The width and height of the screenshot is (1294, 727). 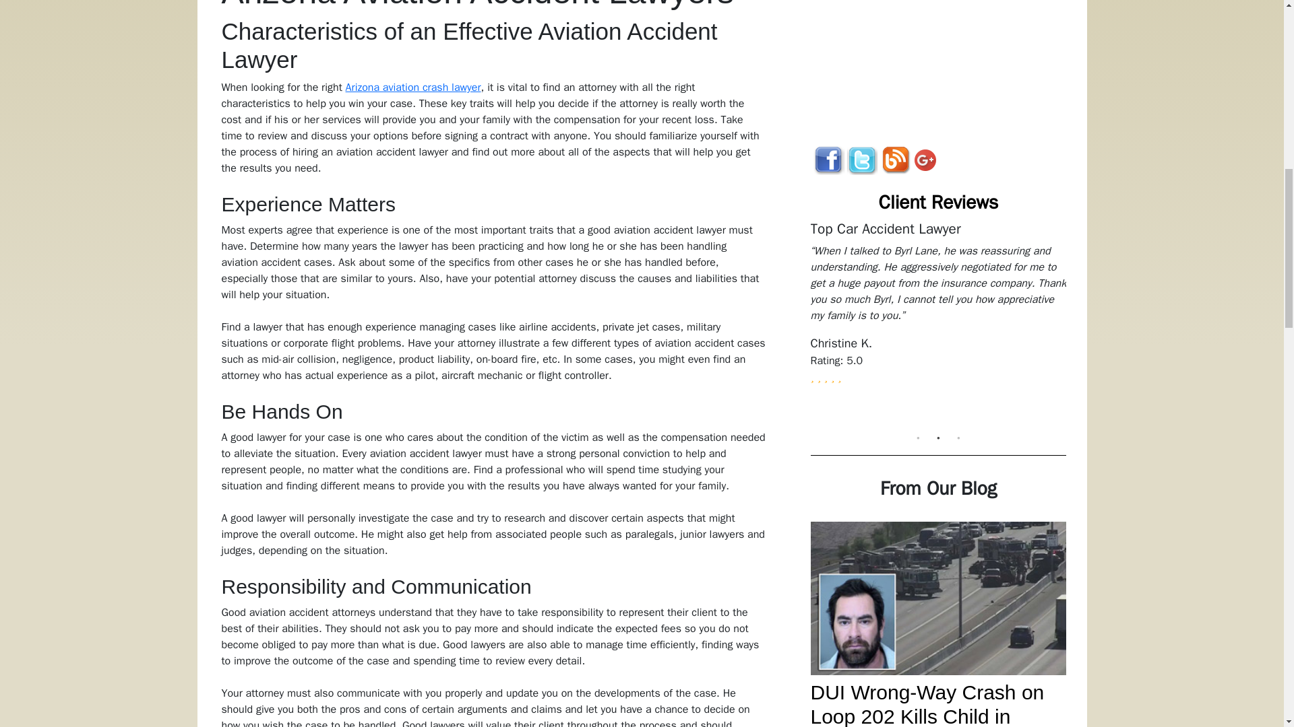 I want to click on 1, so click(x=918, y=438).